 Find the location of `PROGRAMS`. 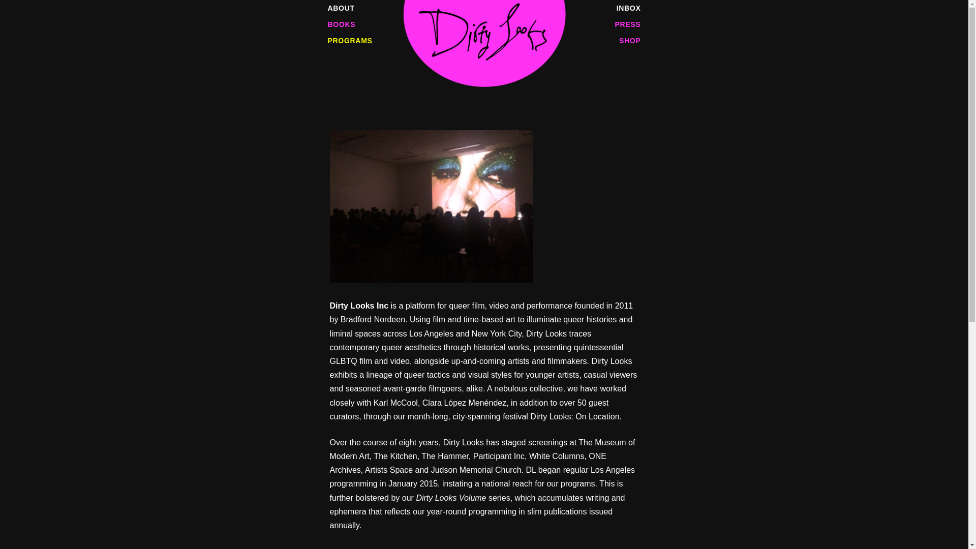

PROGRAMS is located at coordinates (400, 41).